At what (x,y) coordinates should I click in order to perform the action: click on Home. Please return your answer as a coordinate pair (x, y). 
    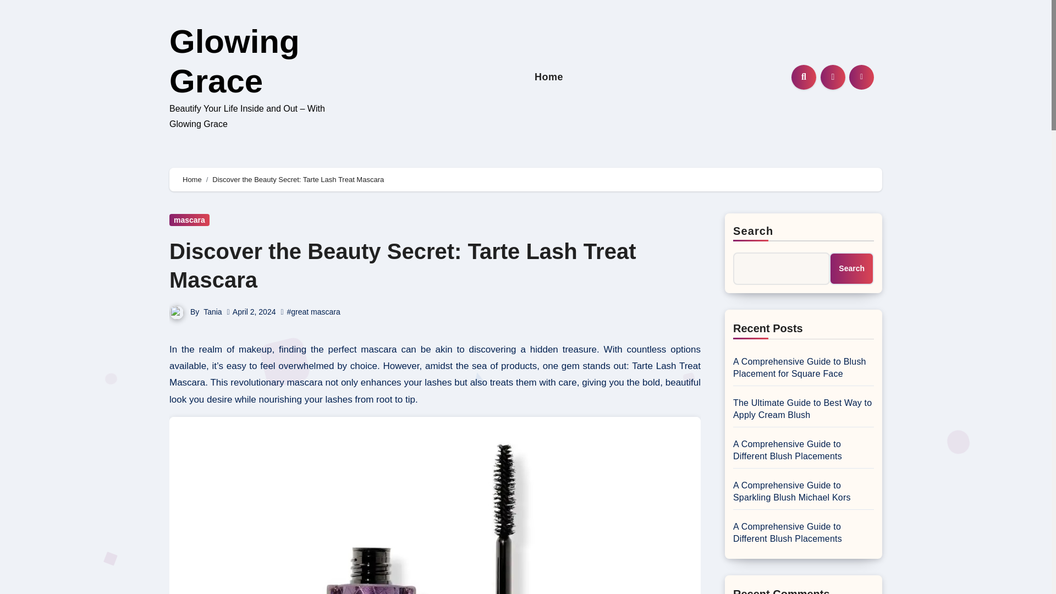
    Looking at the image, I should click on (192, 179).